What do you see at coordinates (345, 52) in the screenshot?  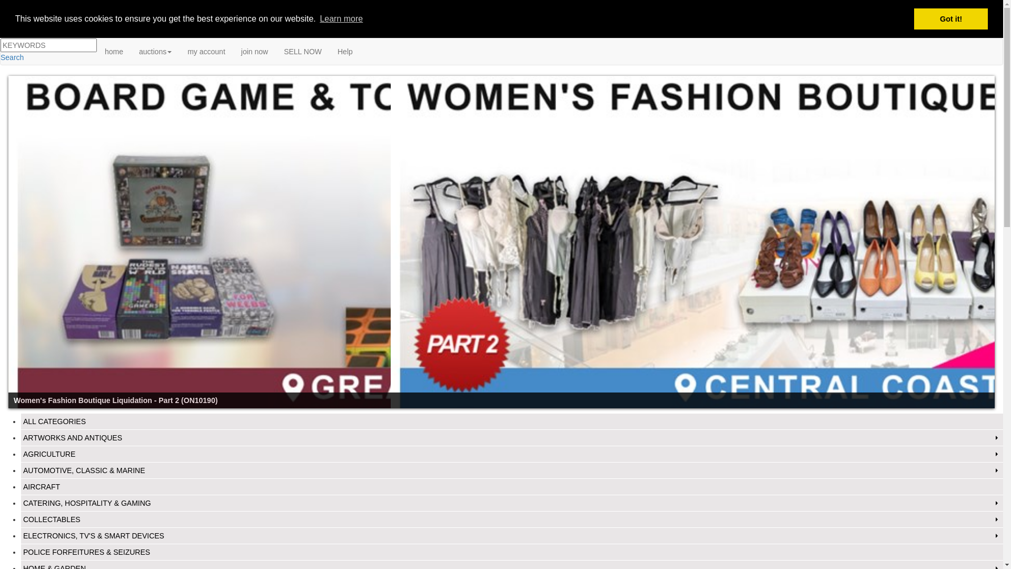 I see `Help` at bounding box center [345, 52].